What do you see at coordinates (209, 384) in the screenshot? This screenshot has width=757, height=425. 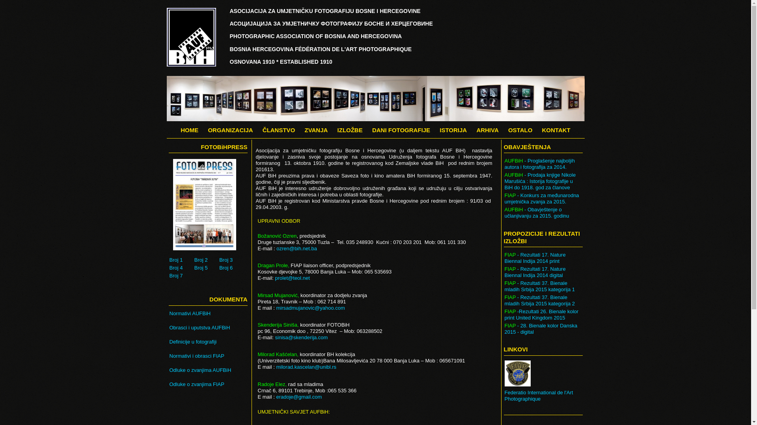 I see `Odluke o zvanjima FIAP` at bounding box center [209, 384].